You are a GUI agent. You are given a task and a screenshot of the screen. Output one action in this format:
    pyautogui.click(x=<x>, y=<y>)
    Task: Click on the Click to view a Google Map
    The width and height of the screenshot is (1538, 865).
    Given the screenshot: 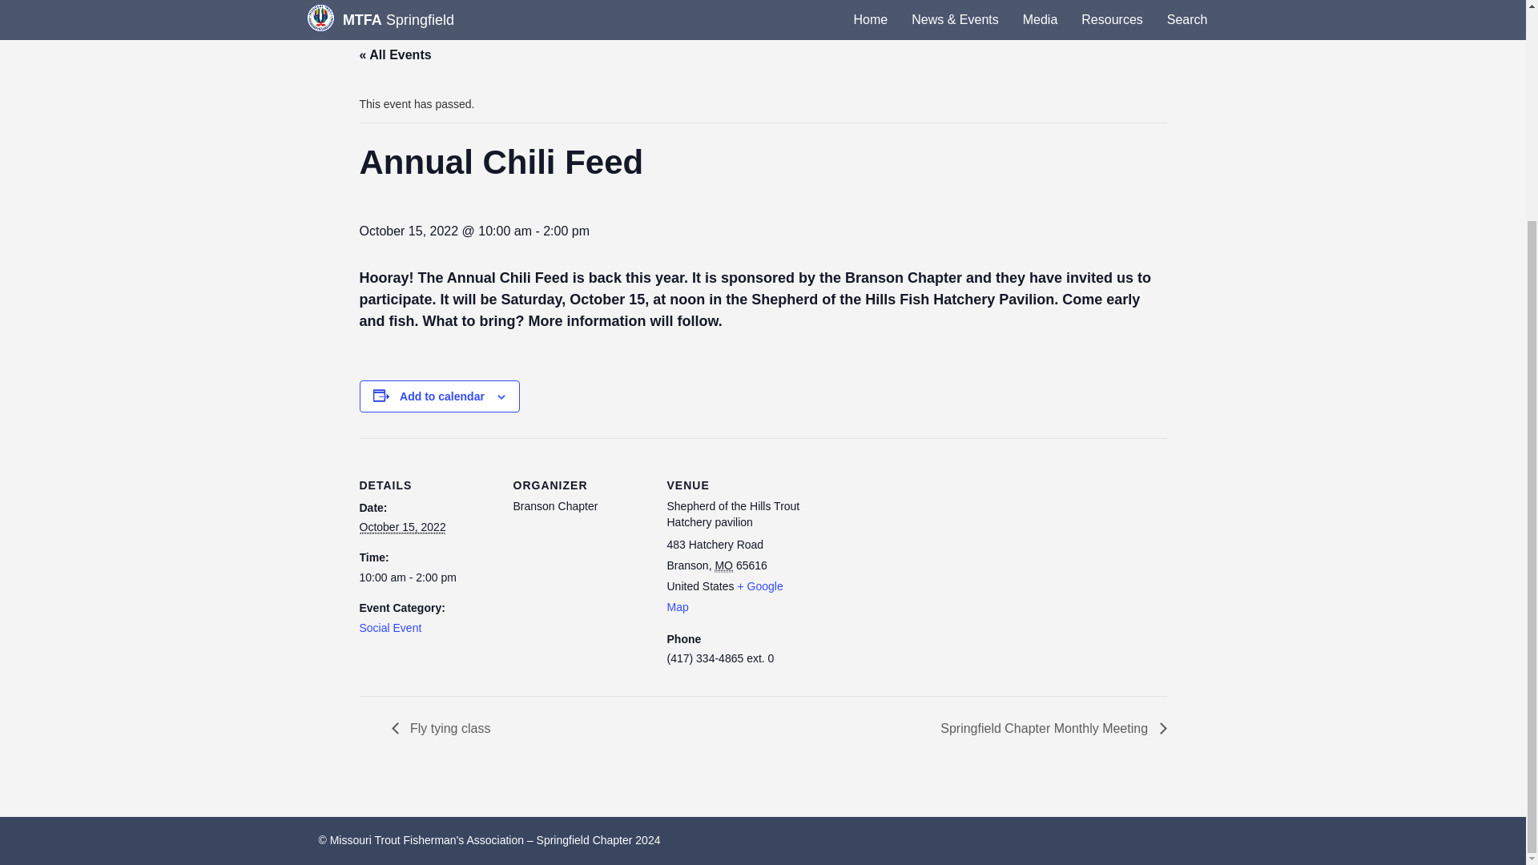 What is the action you would take?
    pyautogui.click(x=724, y=596)
    